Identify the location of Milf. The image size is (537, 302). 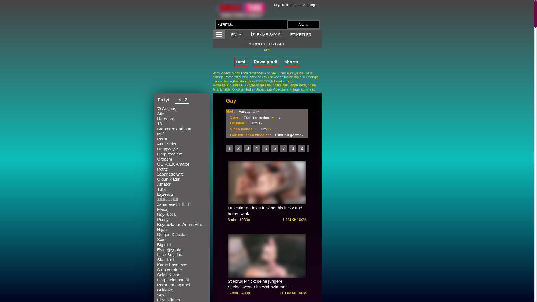
(182, 134).